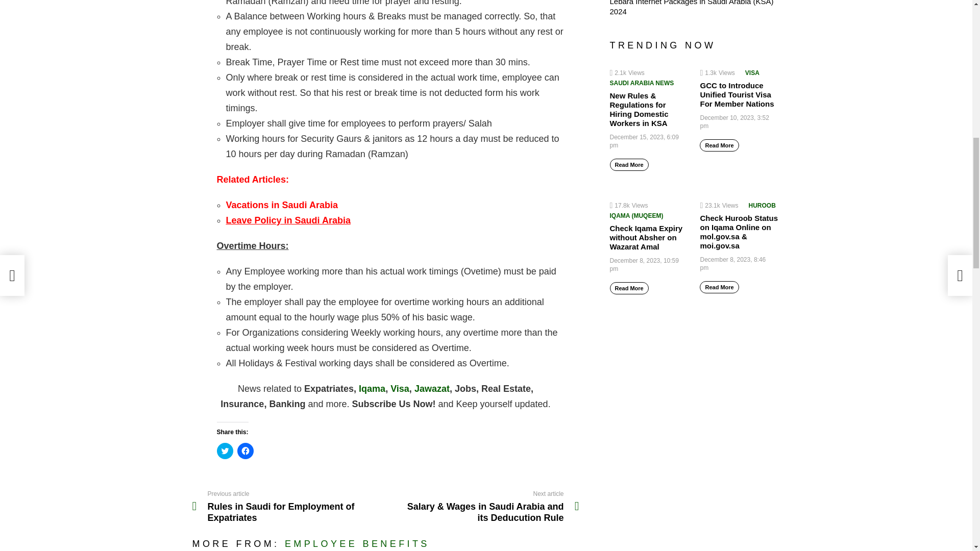 The height and width of the screenshot is (551, 980). What do you see at coordinates (225, 451) in the screenshot?
I see `Click to share on Twitter` at bounding box center [225, 451].